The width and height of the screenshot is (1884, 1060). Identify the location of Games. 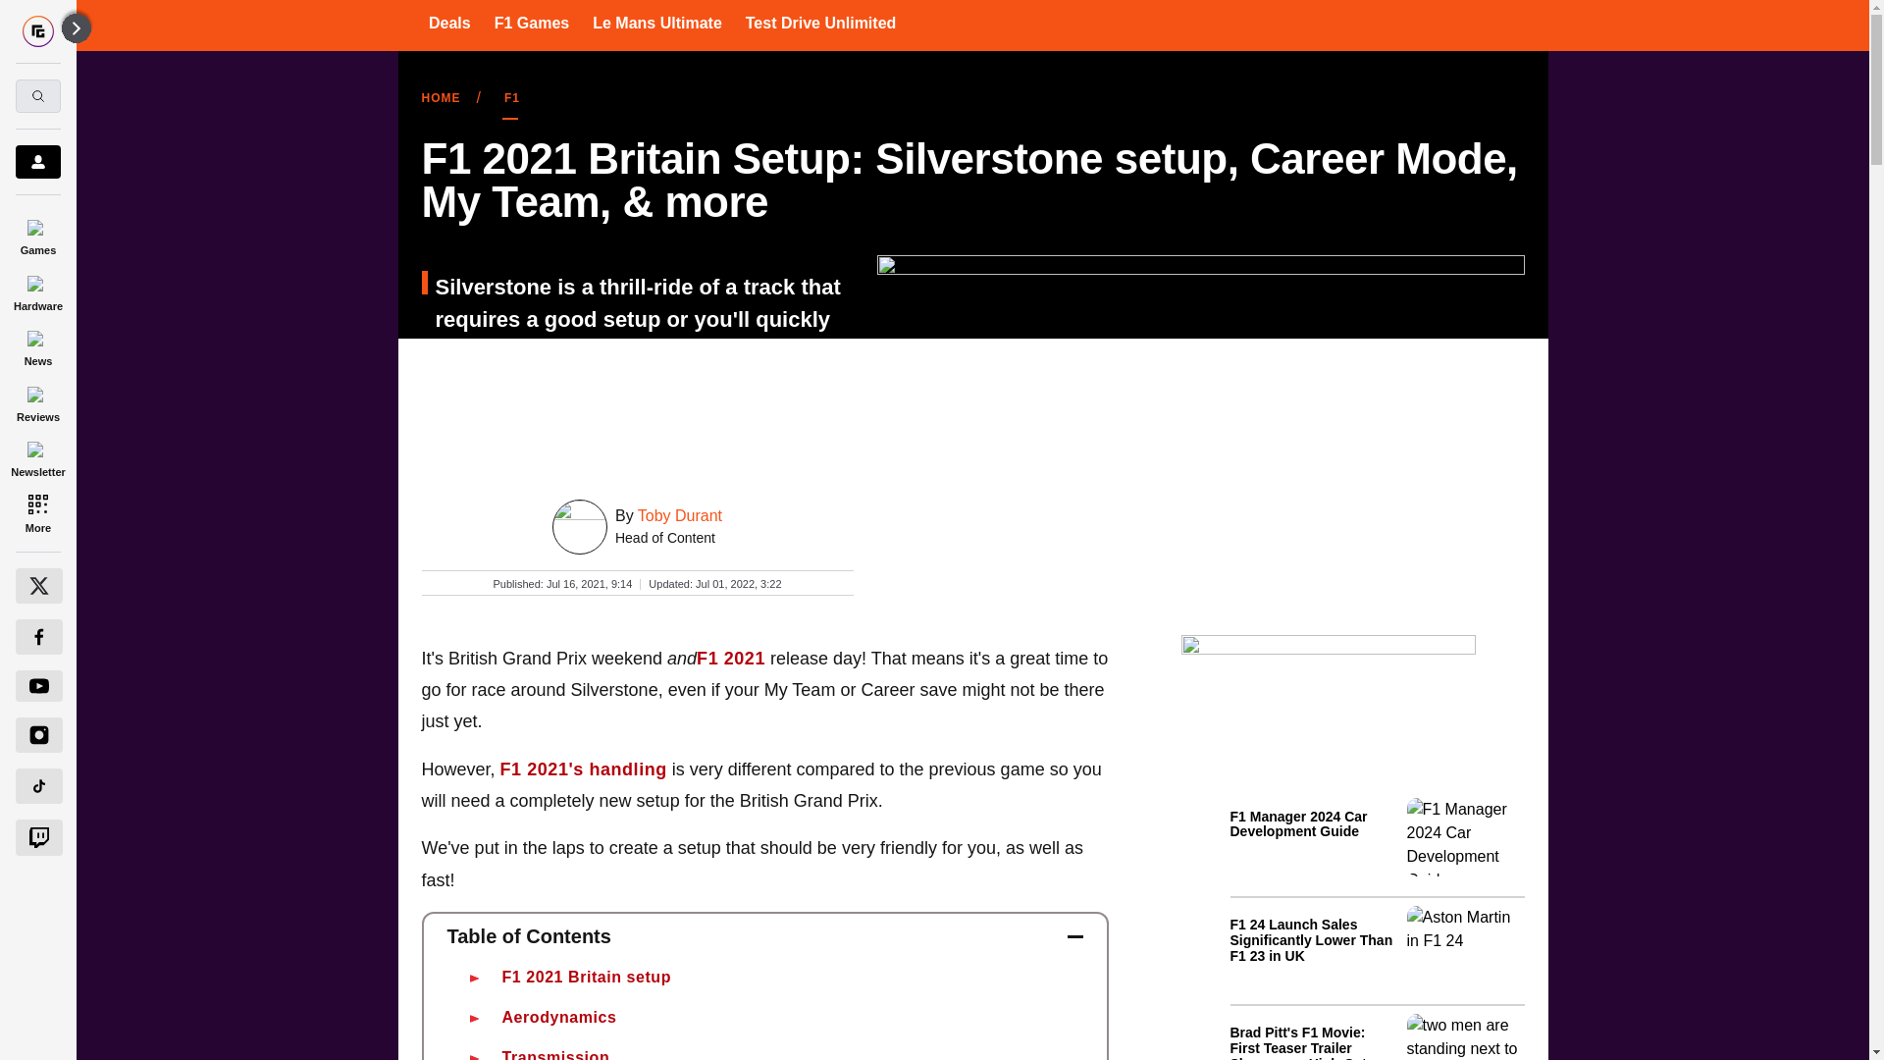
(37, 234).